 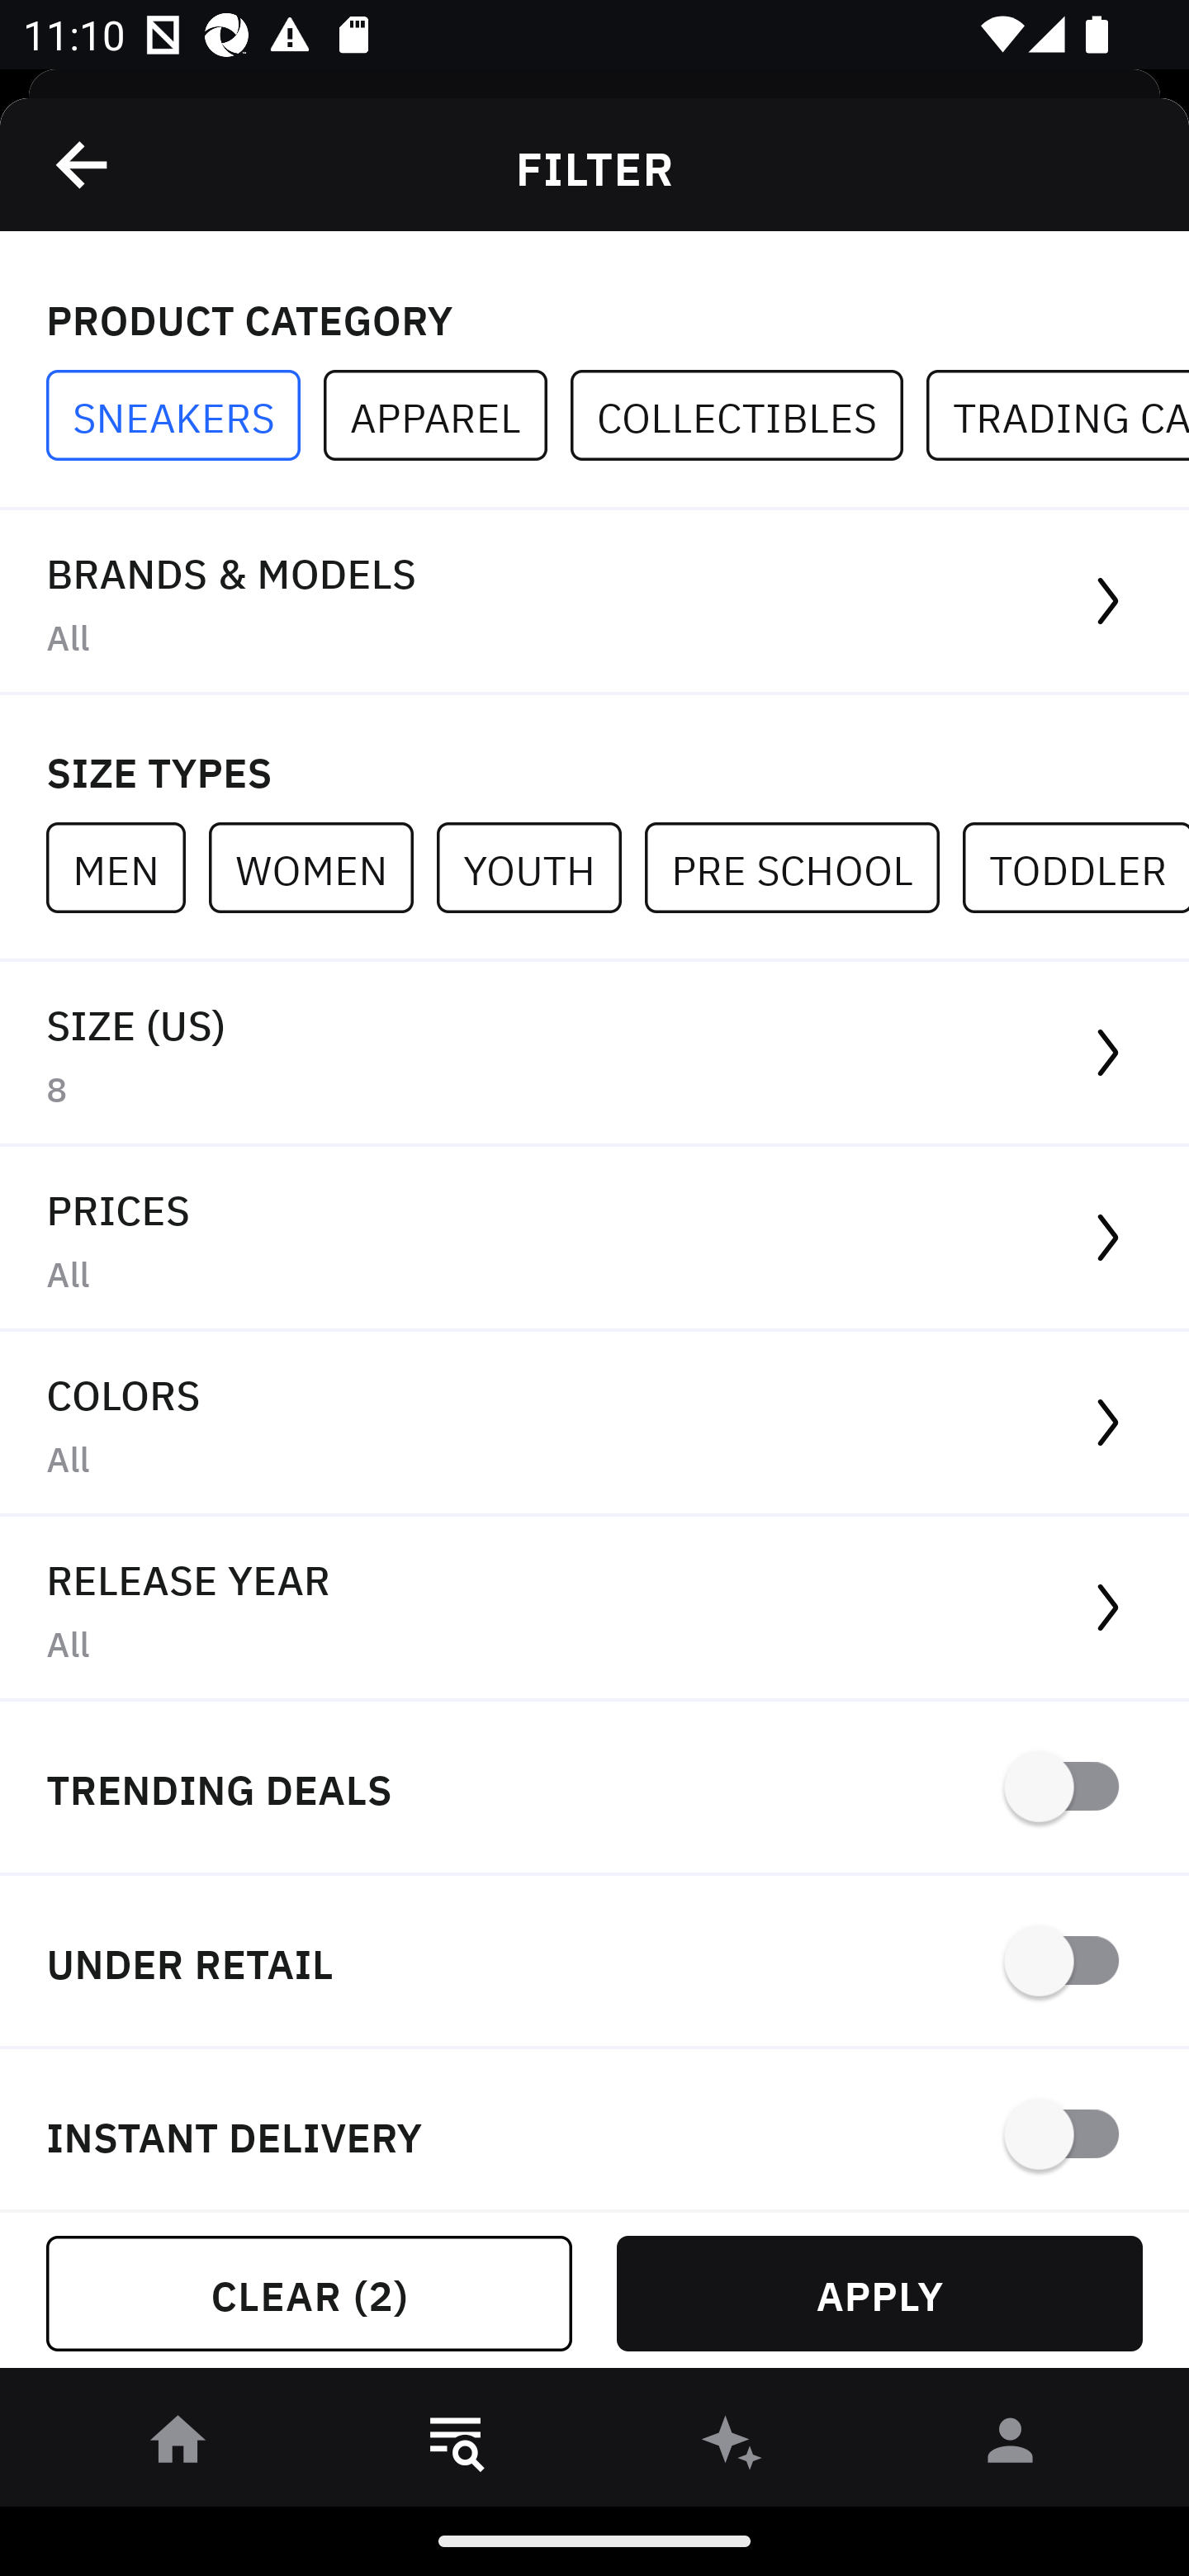 What do you see at coordinates (127, 867) in the screenshot?
I see `MEN` at bounding box center [127, 867].